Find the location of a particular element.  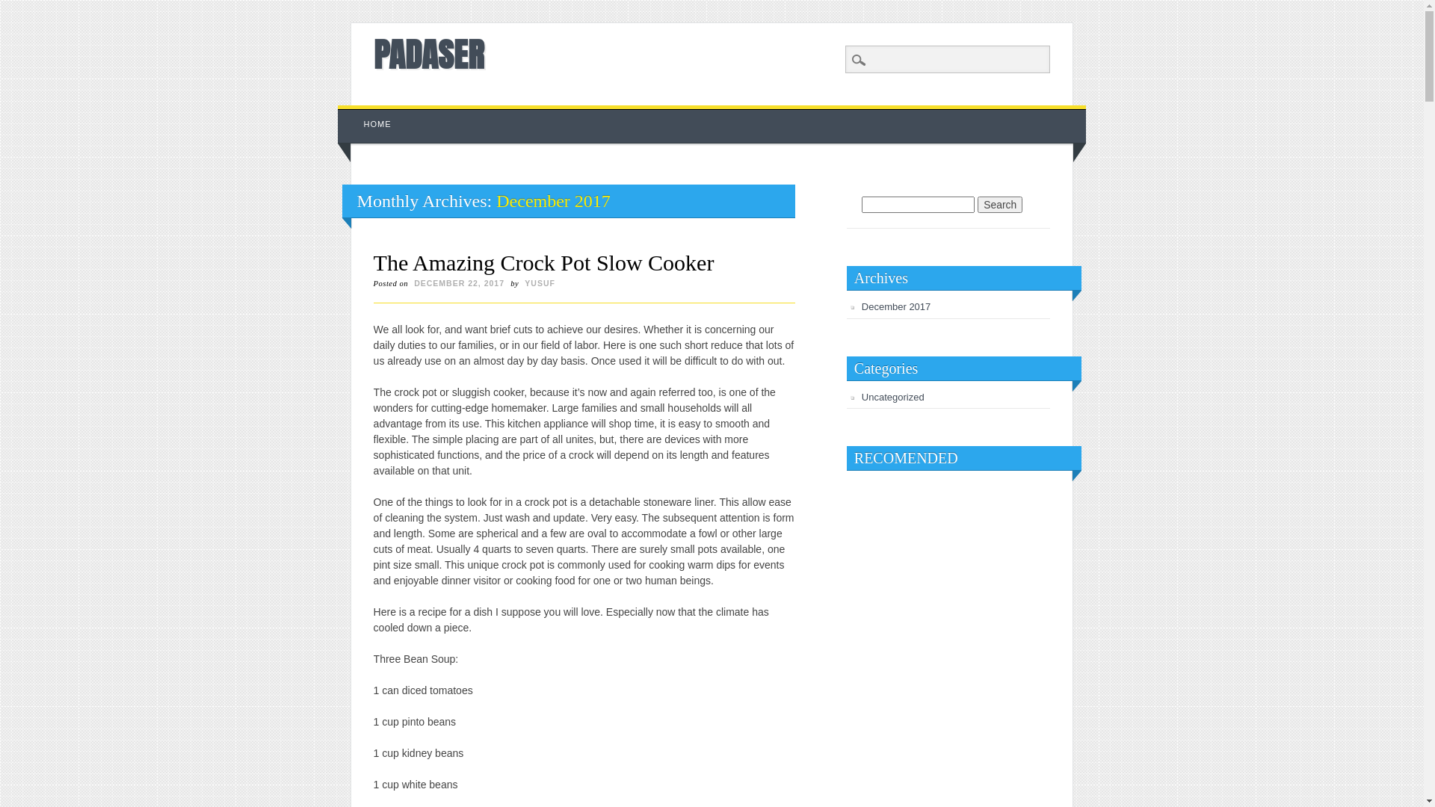

YUSUF is located at coordinates (540, 282).